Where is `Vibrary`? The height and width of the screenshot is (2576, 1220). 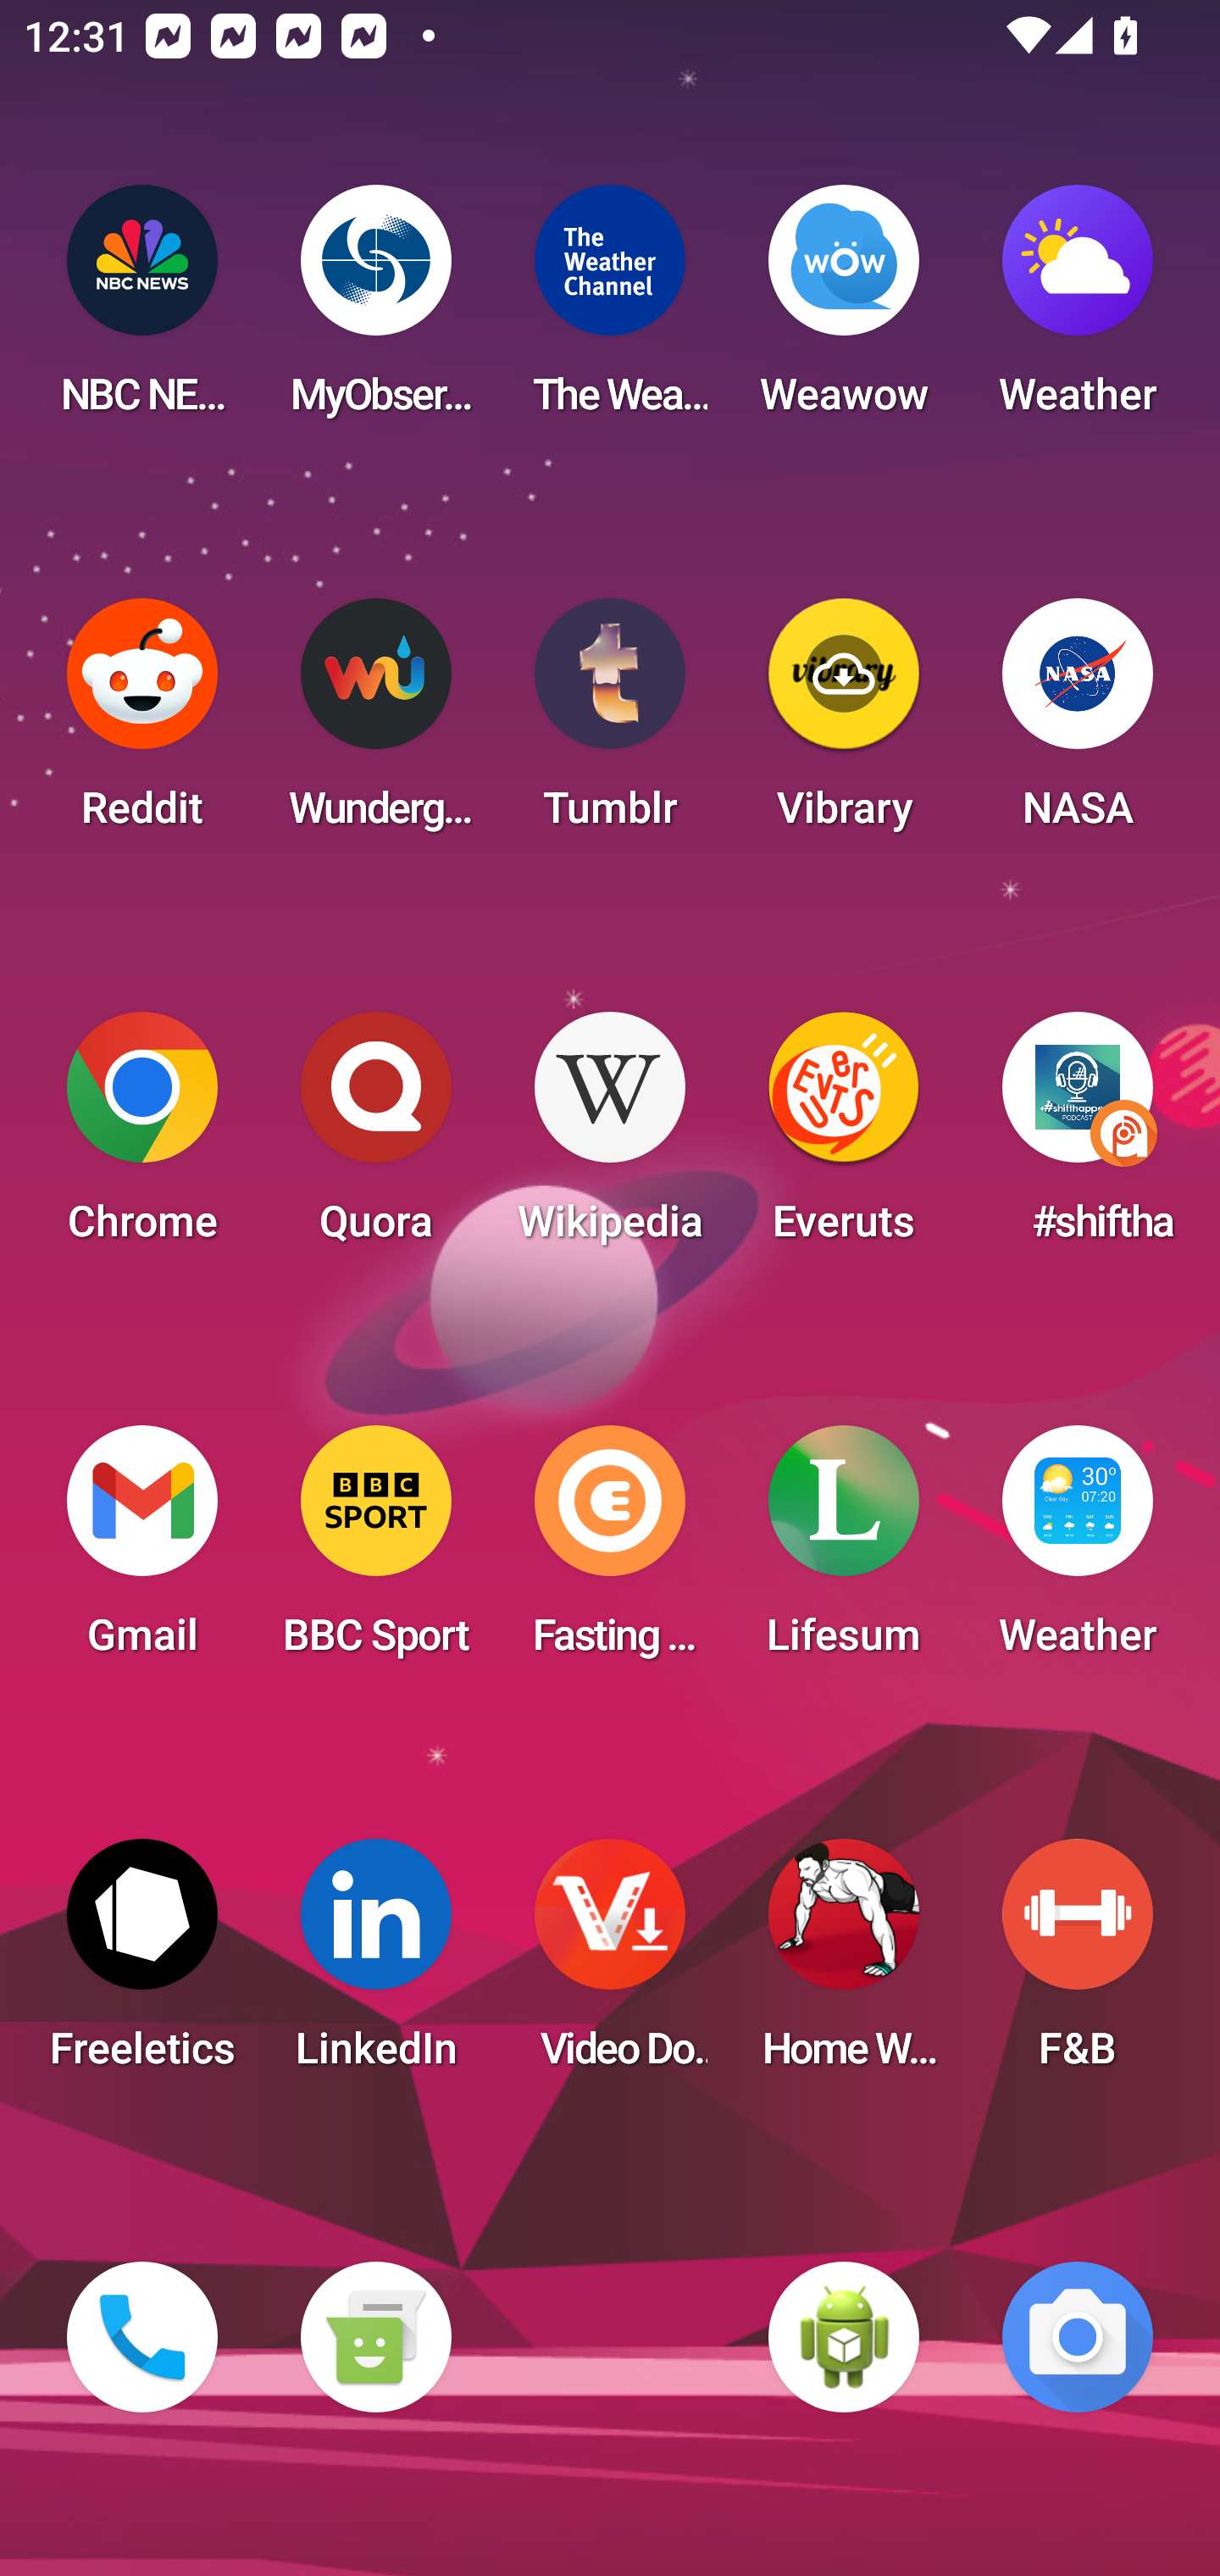 Vibrary is located at coordinates (844, 724).